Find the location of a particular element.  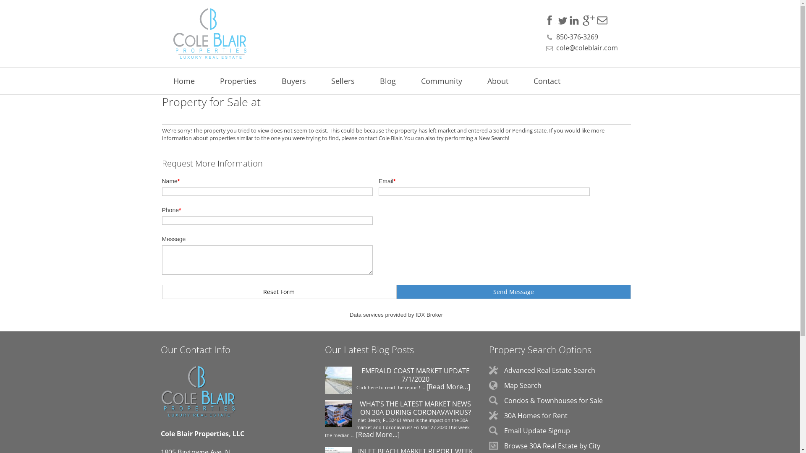

30A Real Estate | Condos | 30A Florida Homes for Sale is located at coordinates (203, 34).